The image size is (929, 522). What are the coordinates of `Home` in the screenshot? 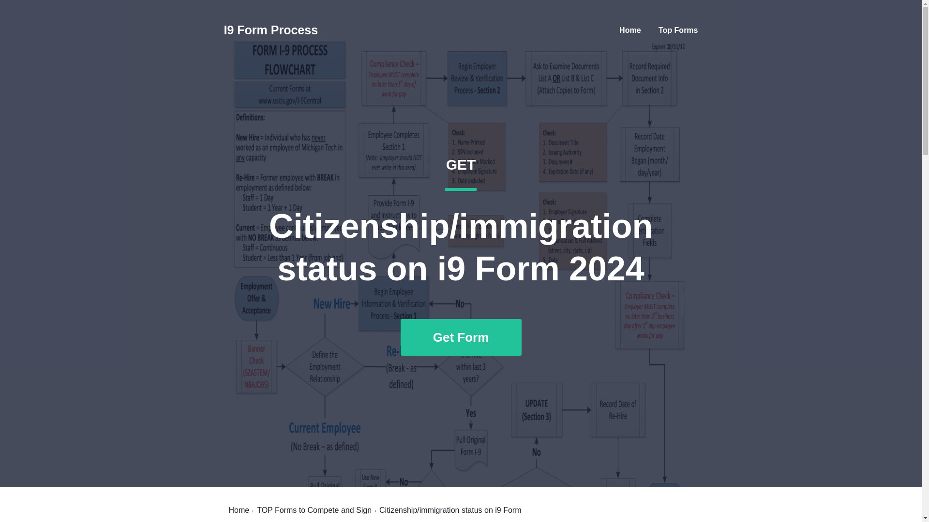 It's located at (630, 30).